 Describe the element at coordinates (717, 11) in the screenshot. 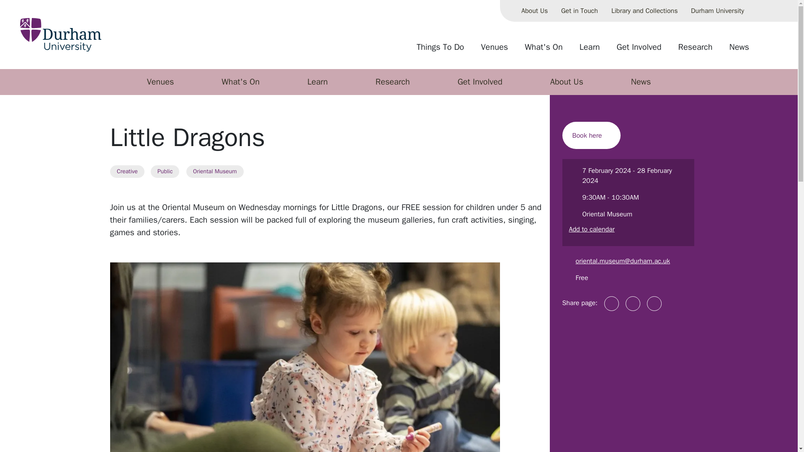

I see `Durham University` at that location.